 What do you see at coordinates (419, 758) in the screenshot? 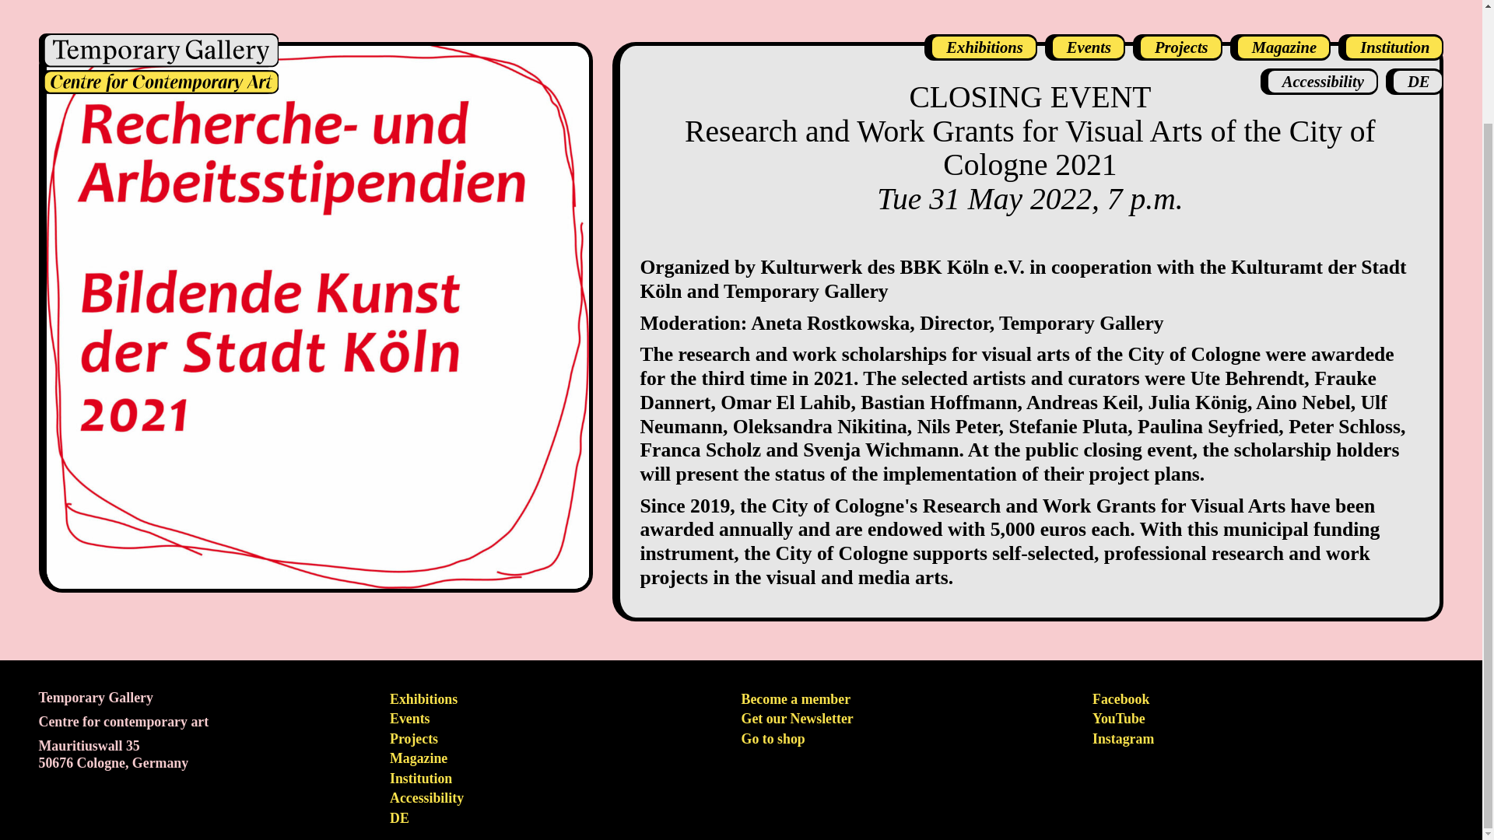
I see `Magazine` at bounding box center [419, 758].